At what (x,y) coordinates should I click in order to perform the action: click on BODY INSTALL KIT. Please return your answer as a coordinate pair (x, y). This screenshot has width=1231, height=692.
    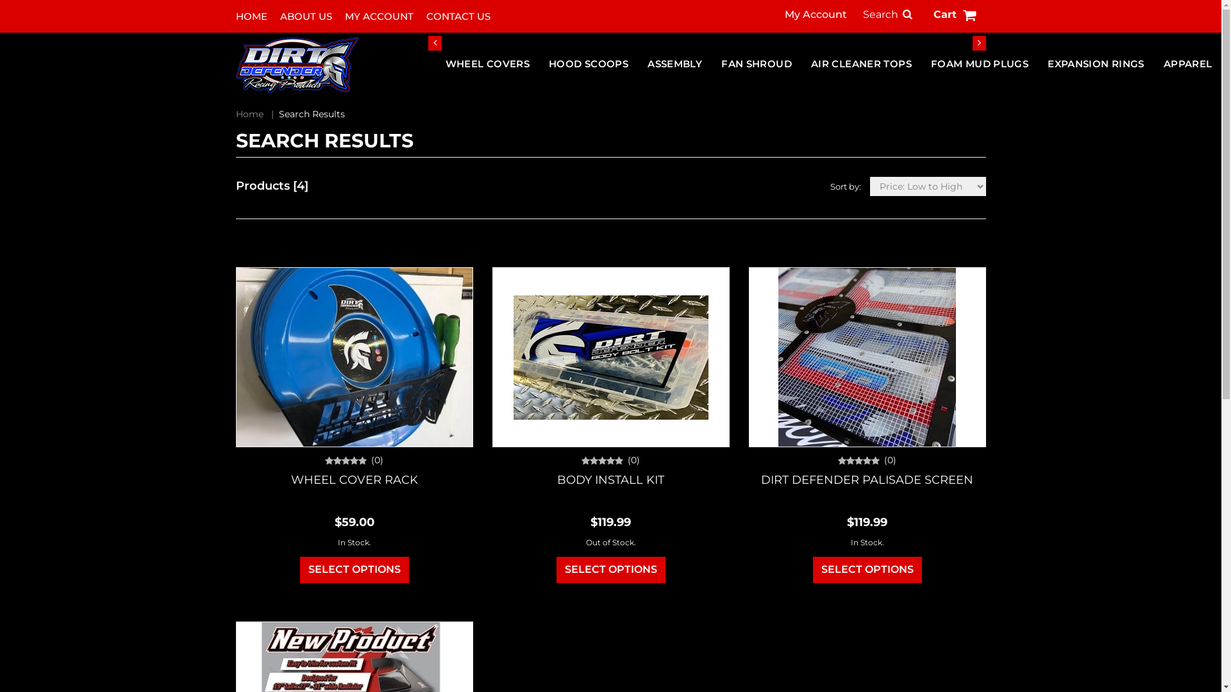
    Looking at the image, I should click on (610, 480).